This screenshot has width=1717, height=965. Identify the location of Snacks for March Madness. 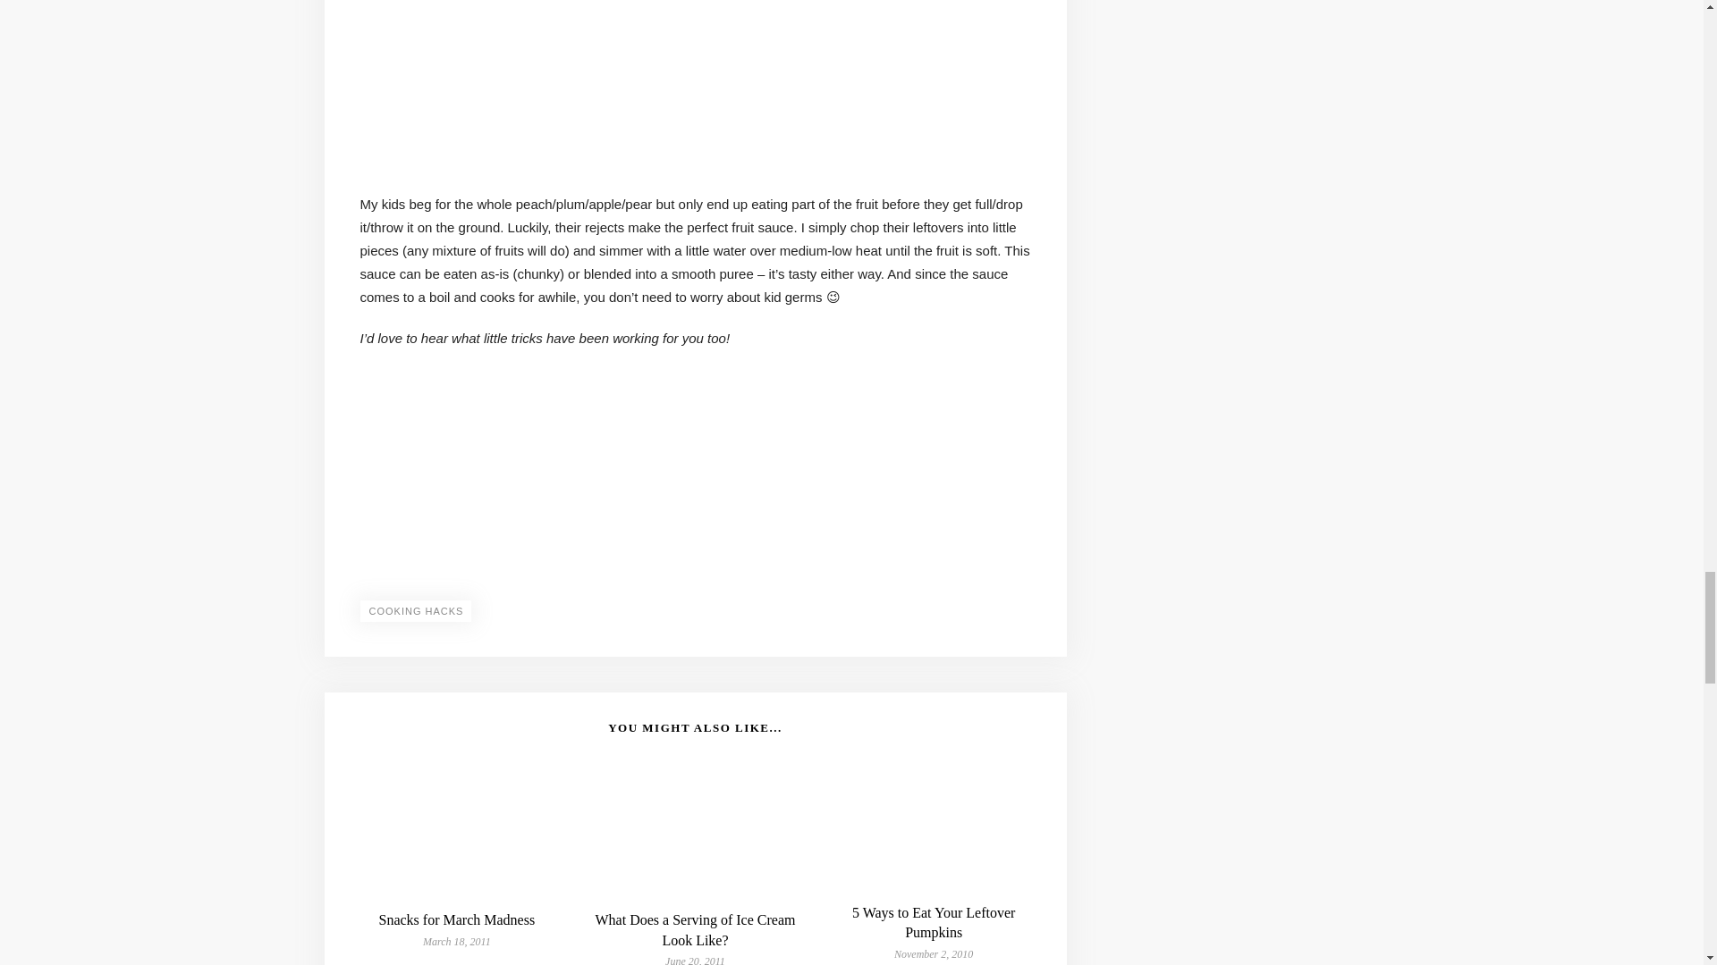
(458, 919).